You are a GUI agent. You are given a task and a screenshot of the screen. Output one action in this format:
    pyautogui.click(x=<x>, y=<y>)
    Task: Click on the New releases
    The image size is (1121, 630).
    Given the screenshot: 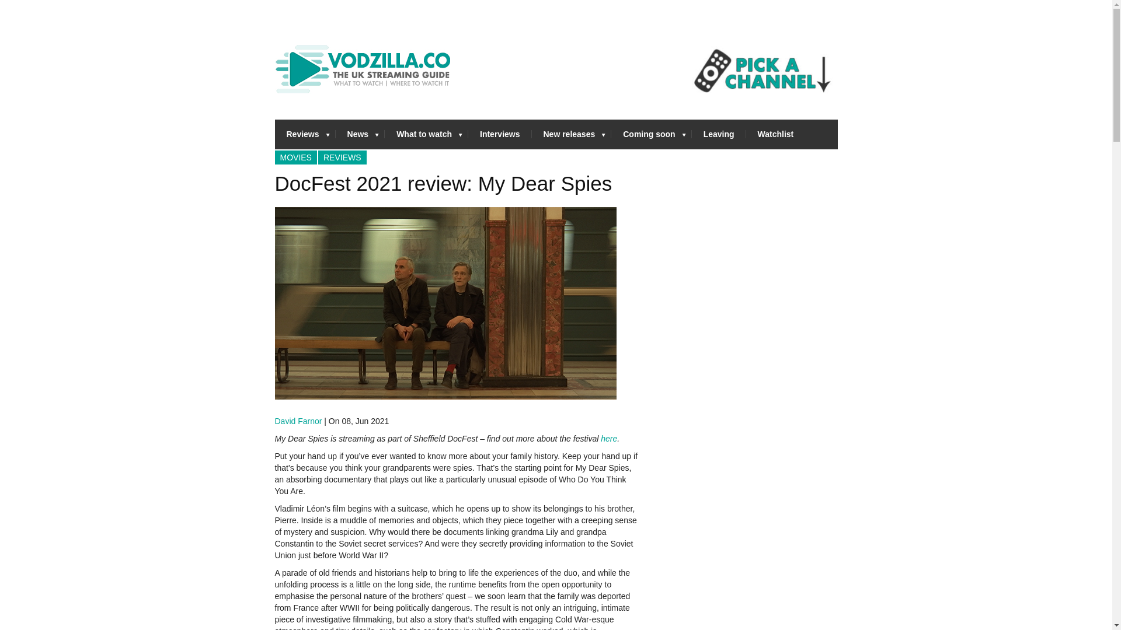 What is the action you would take?
    pyautogui.click(x=571, y=134)
    